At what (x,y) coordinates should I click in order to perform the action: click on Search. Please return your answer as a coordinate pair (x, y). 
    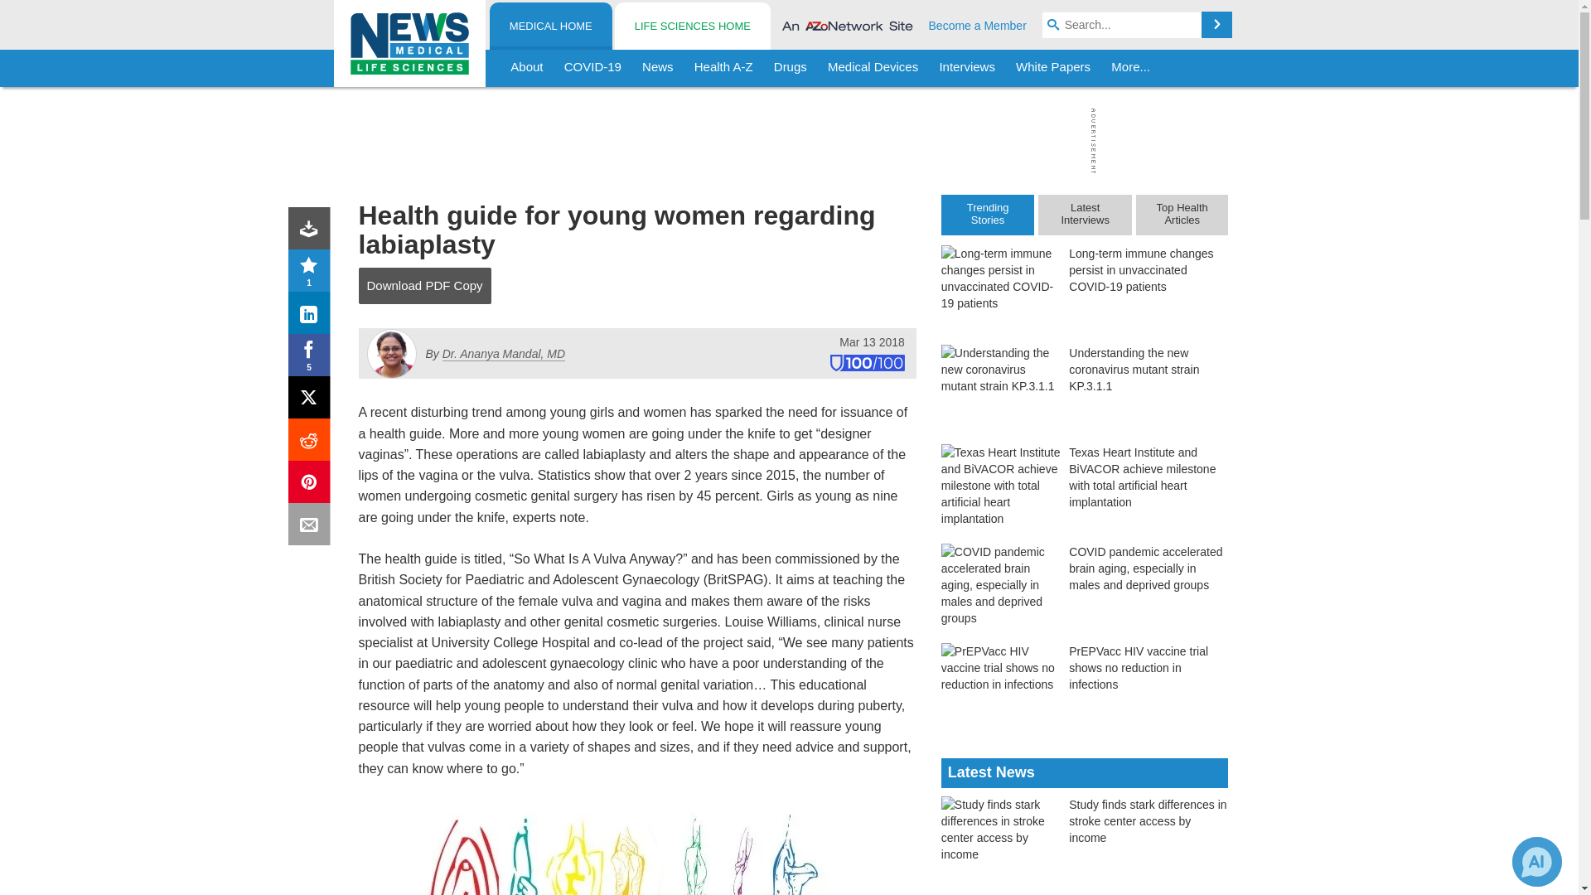
    Looking at the image, I should click on (1216, 25).